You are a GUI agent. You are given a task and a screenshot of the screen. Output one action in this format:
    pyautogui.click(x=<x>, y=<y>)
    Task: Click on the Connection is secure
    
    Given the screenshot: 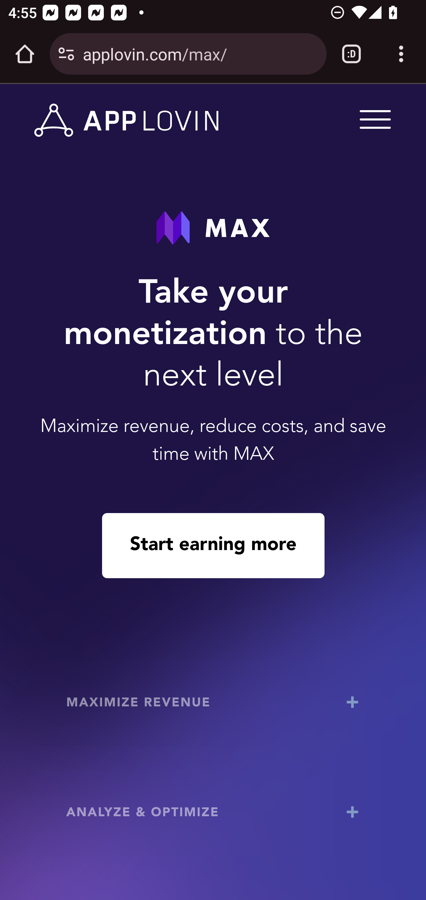 What is the action you would take?
    pyautogui.click(x=66, y=54)
    